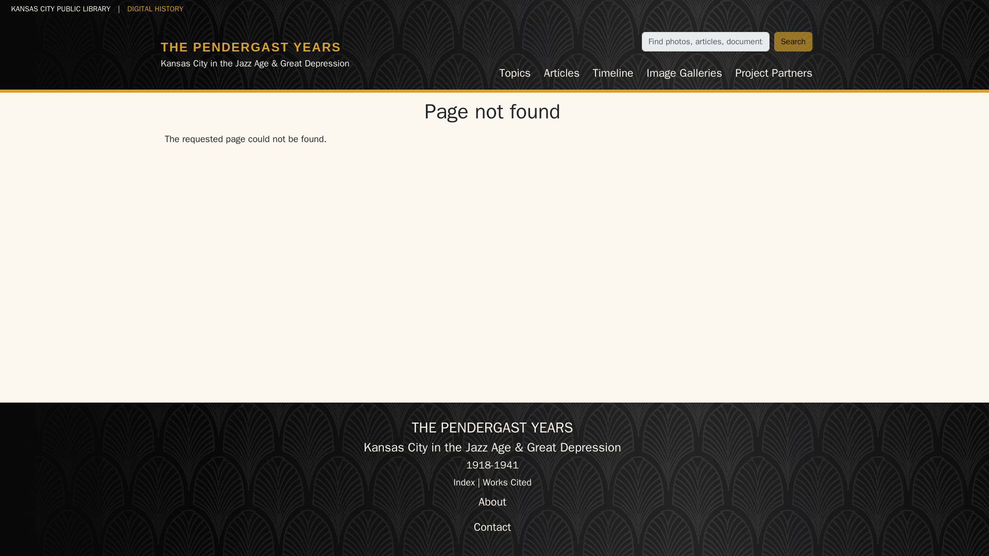  I want to click on Search, so click(793, 41).